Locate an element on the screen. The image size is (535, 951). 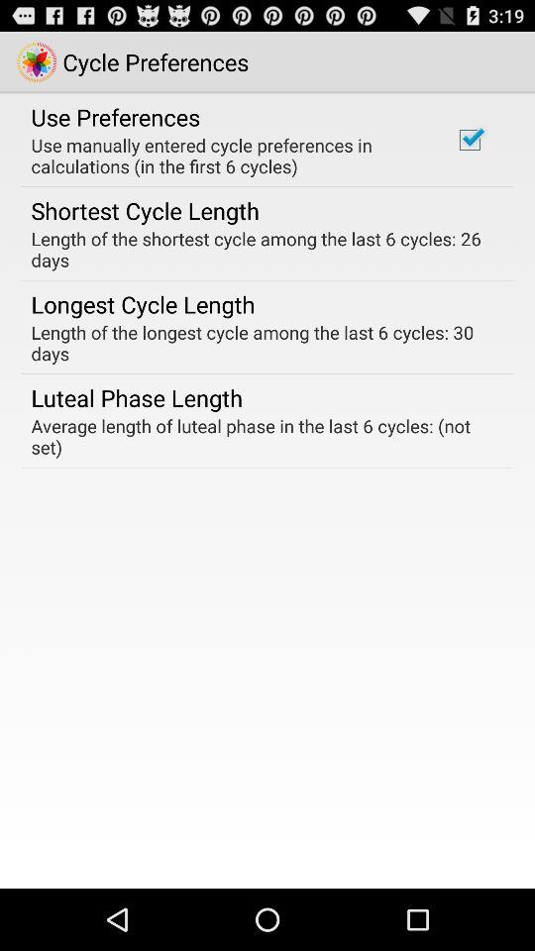
swipe to use manually entered icon is located at coordinates (230, 156).